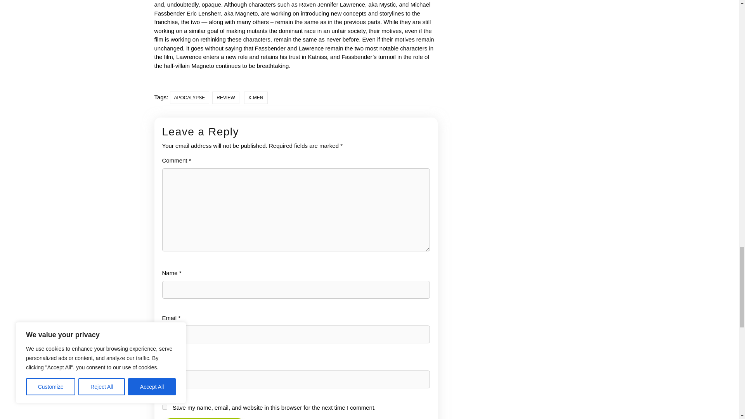 The image size is (745, 419). Describe the element at coordinates (189, 98) in the screenshot. I see `APOCALYPSE` at that location.